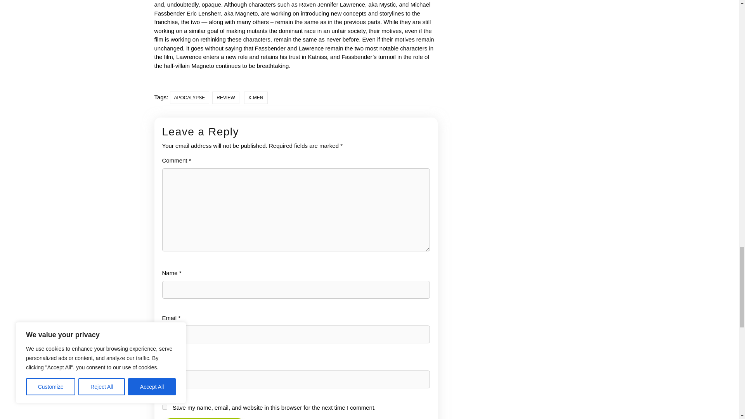 The image size is (745, 419). Describe the element at coordinates (189, 98) in the screenshot. I see `APOCALYPSE` at that location.